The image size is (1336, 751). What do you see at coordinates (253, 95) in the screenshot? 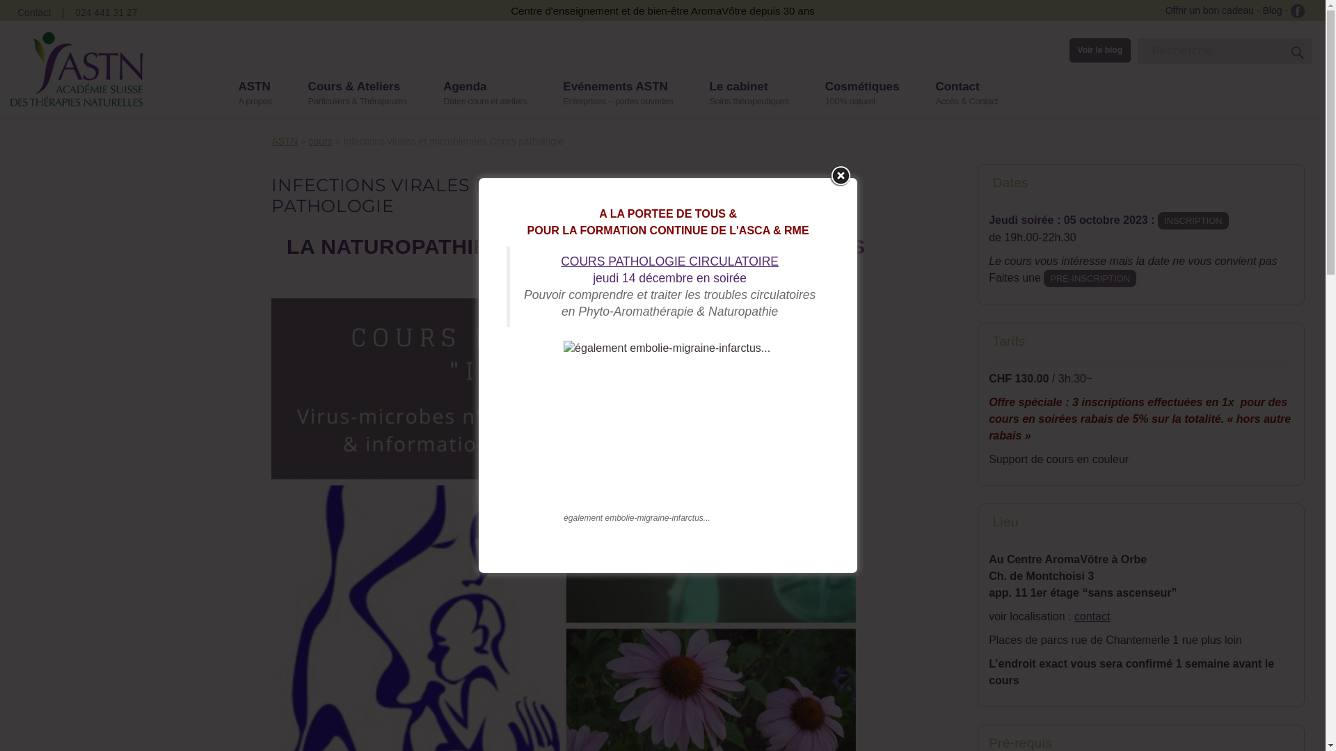
I see `ASTN
A propos` at bounding box center [253, 95].